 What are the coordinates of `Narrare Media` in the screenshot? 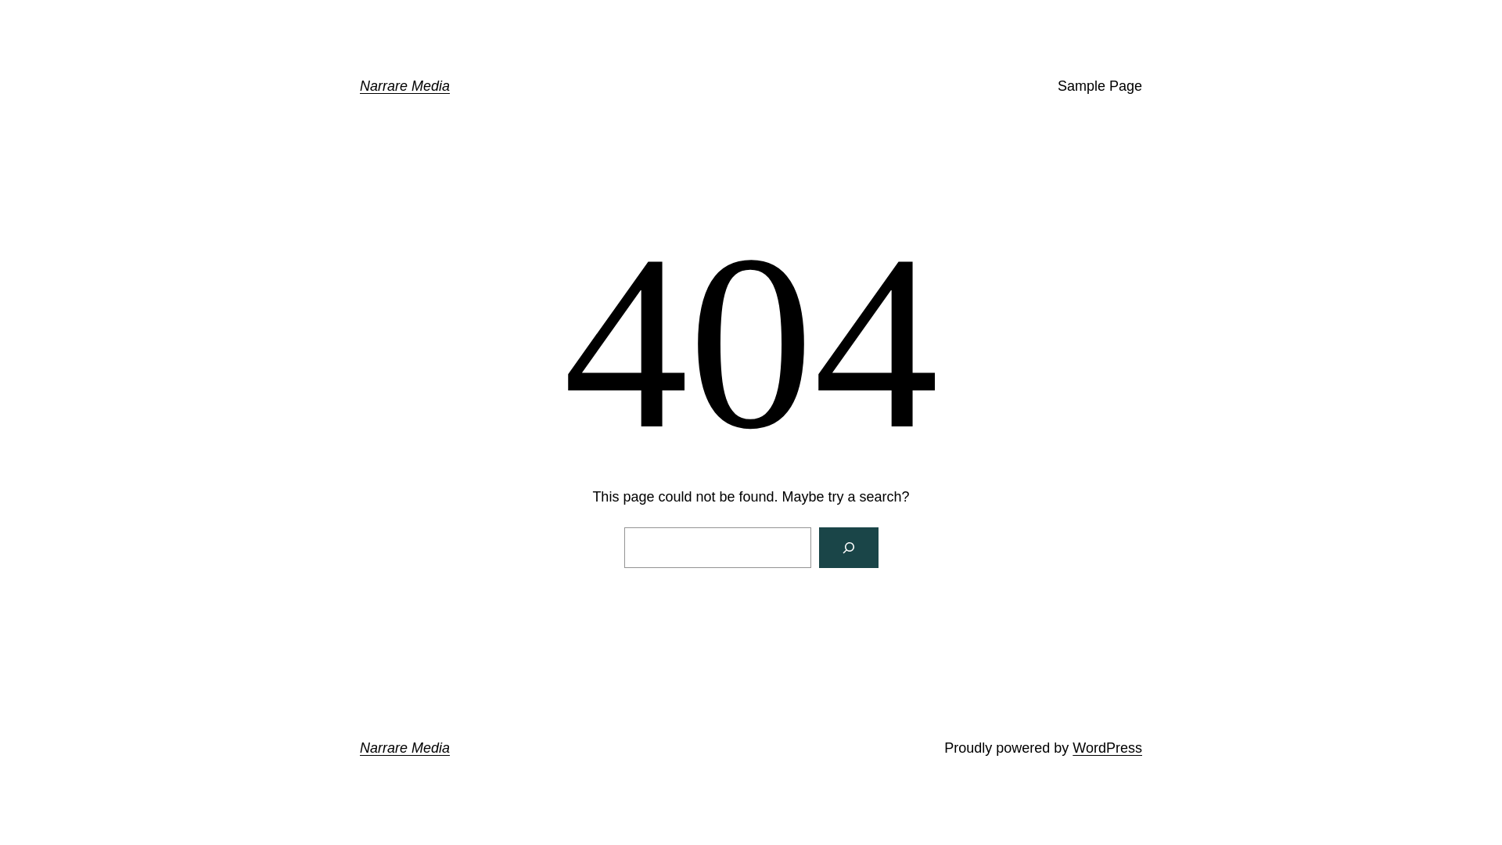 It's located at (405, 748).